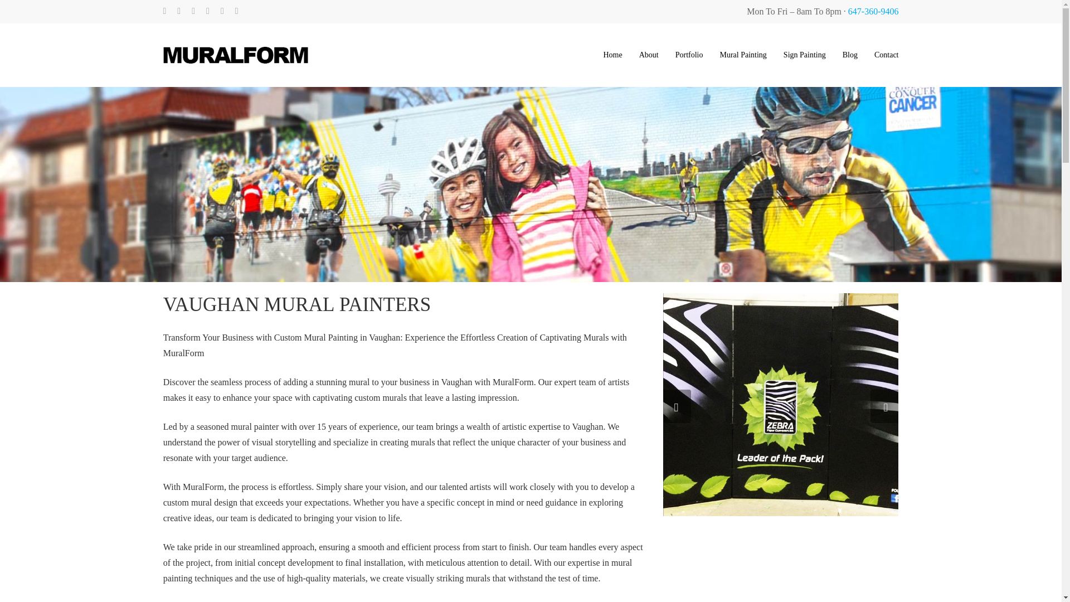  I want to click on Mural Painting, so click(742, 55).